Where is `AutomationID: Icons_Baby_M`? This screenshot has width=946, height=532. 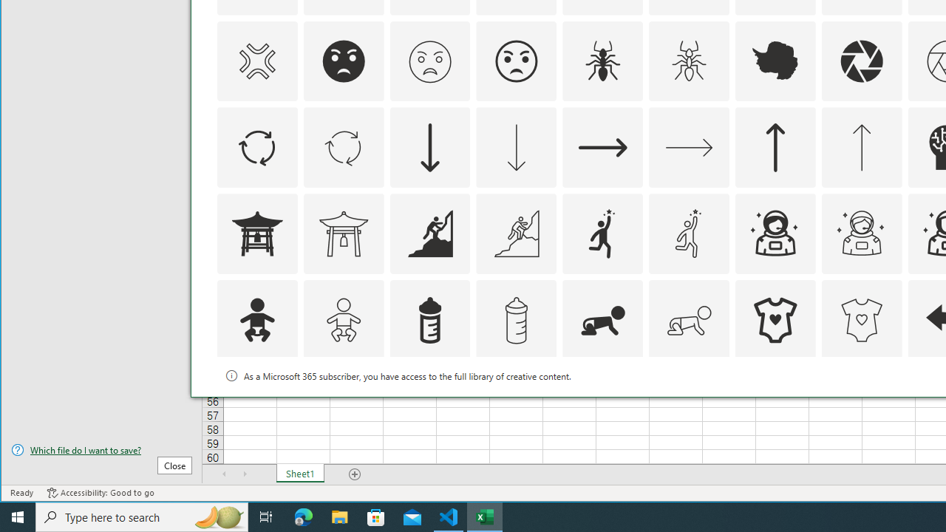
AutomationID: Icons_Baby_M is located at coordinates (343, 321).